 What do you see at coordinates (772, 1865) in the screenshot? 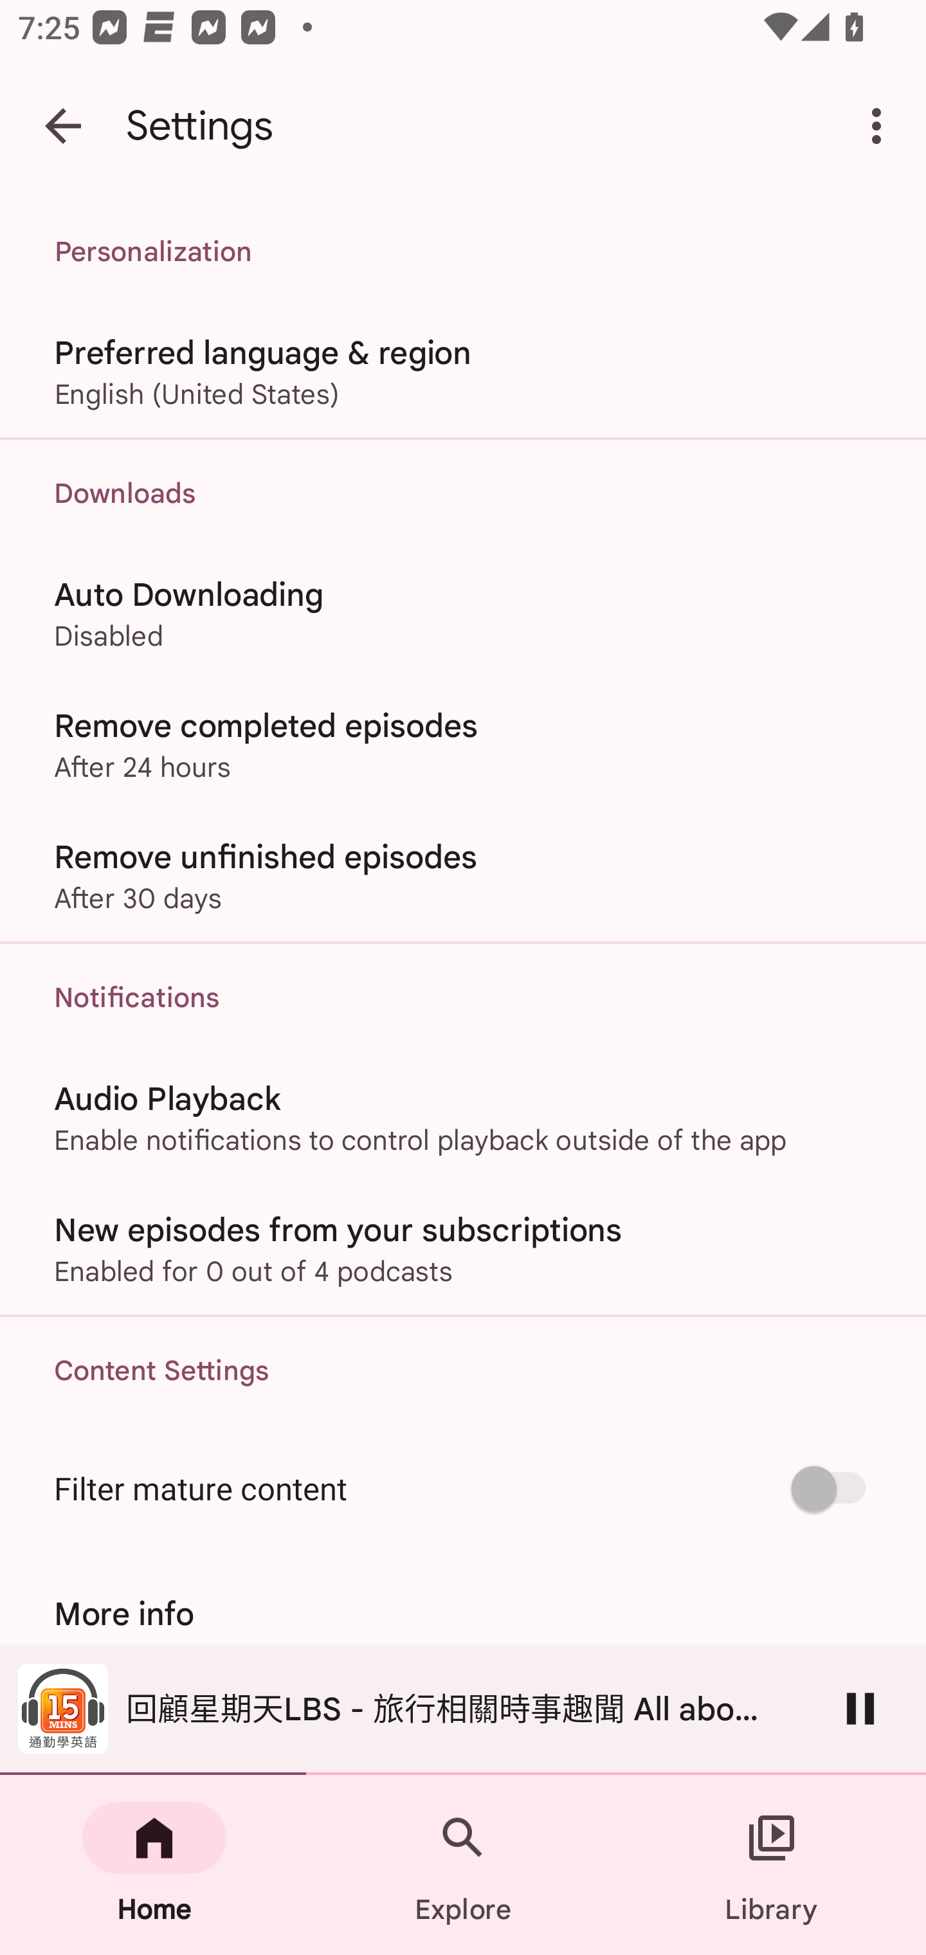
I see `Library` at bounding box center [772, 1865].